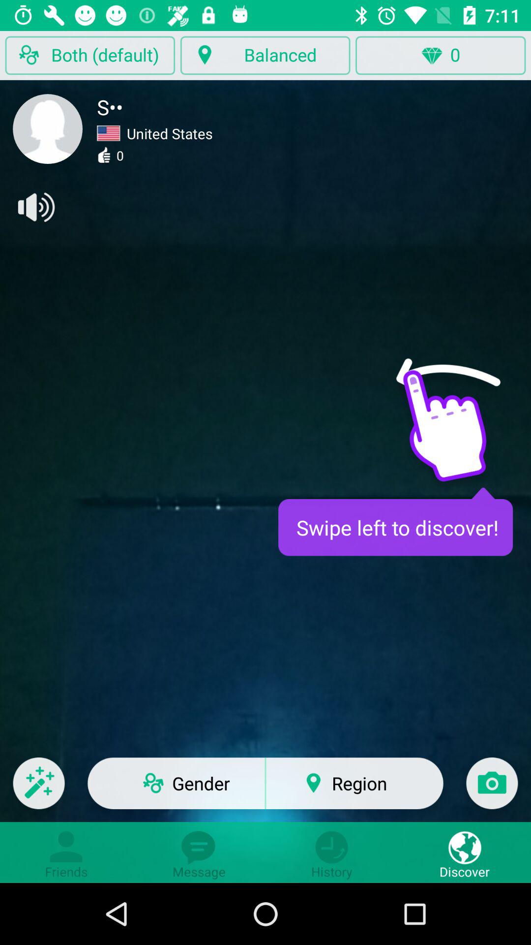 The width and height of the screenshot is (531, 945). I want to click on go to camera, so click(492, 789).